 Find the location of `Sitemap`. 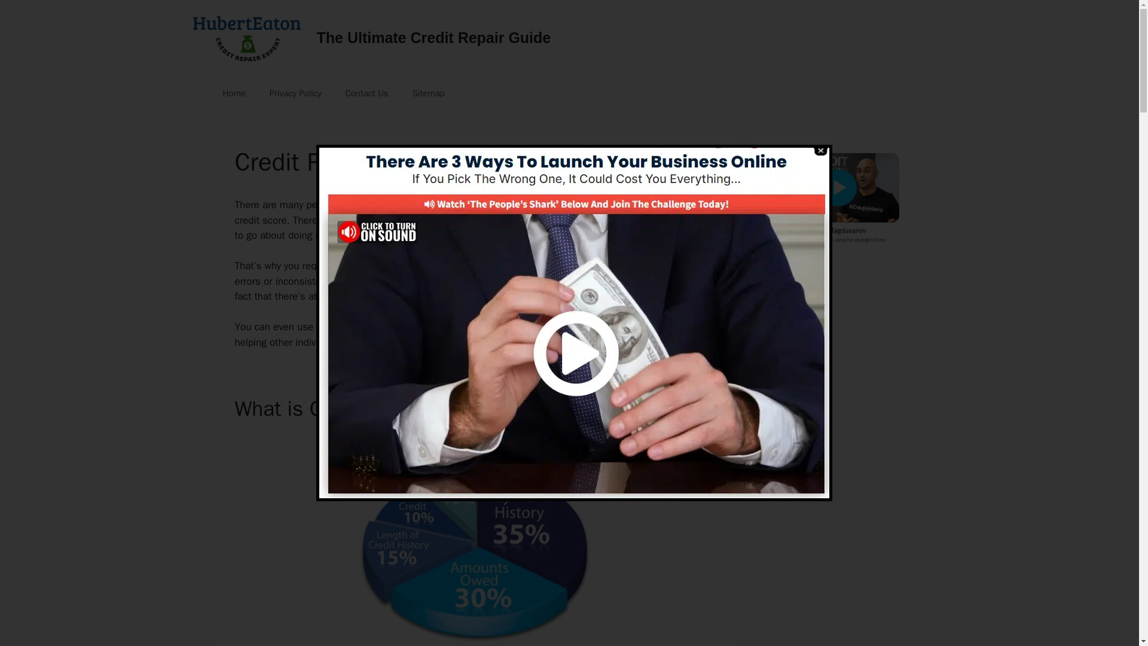

Sitemap is located at coordinates (429, 93).